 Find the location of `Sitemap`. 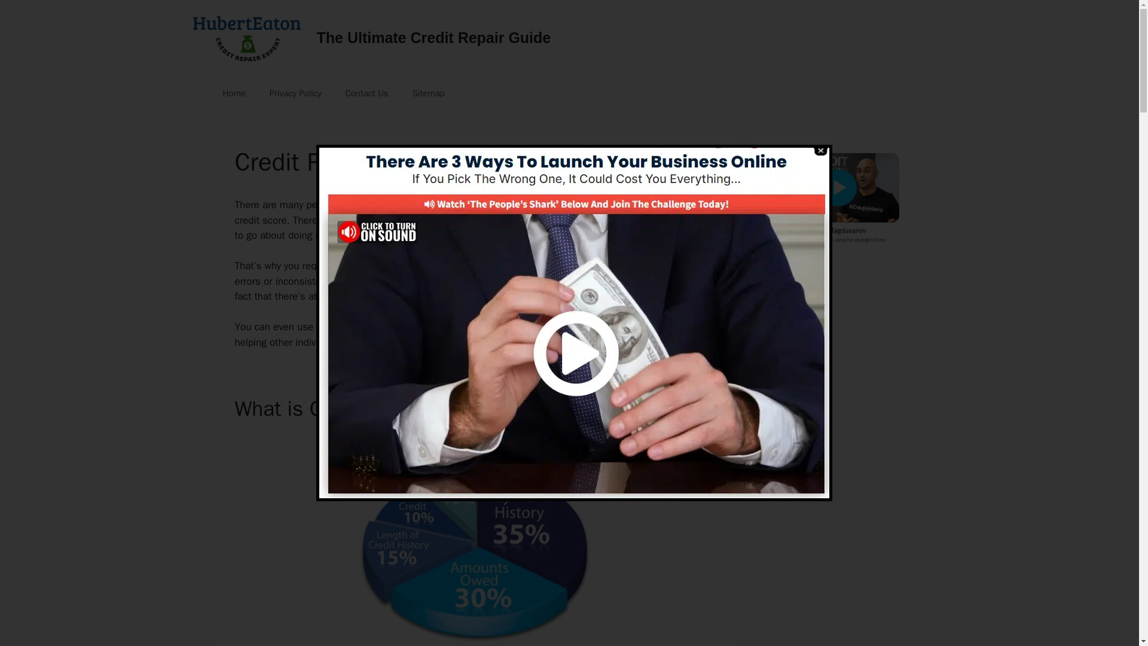

Sitemap is located at coordinates (429, 93).